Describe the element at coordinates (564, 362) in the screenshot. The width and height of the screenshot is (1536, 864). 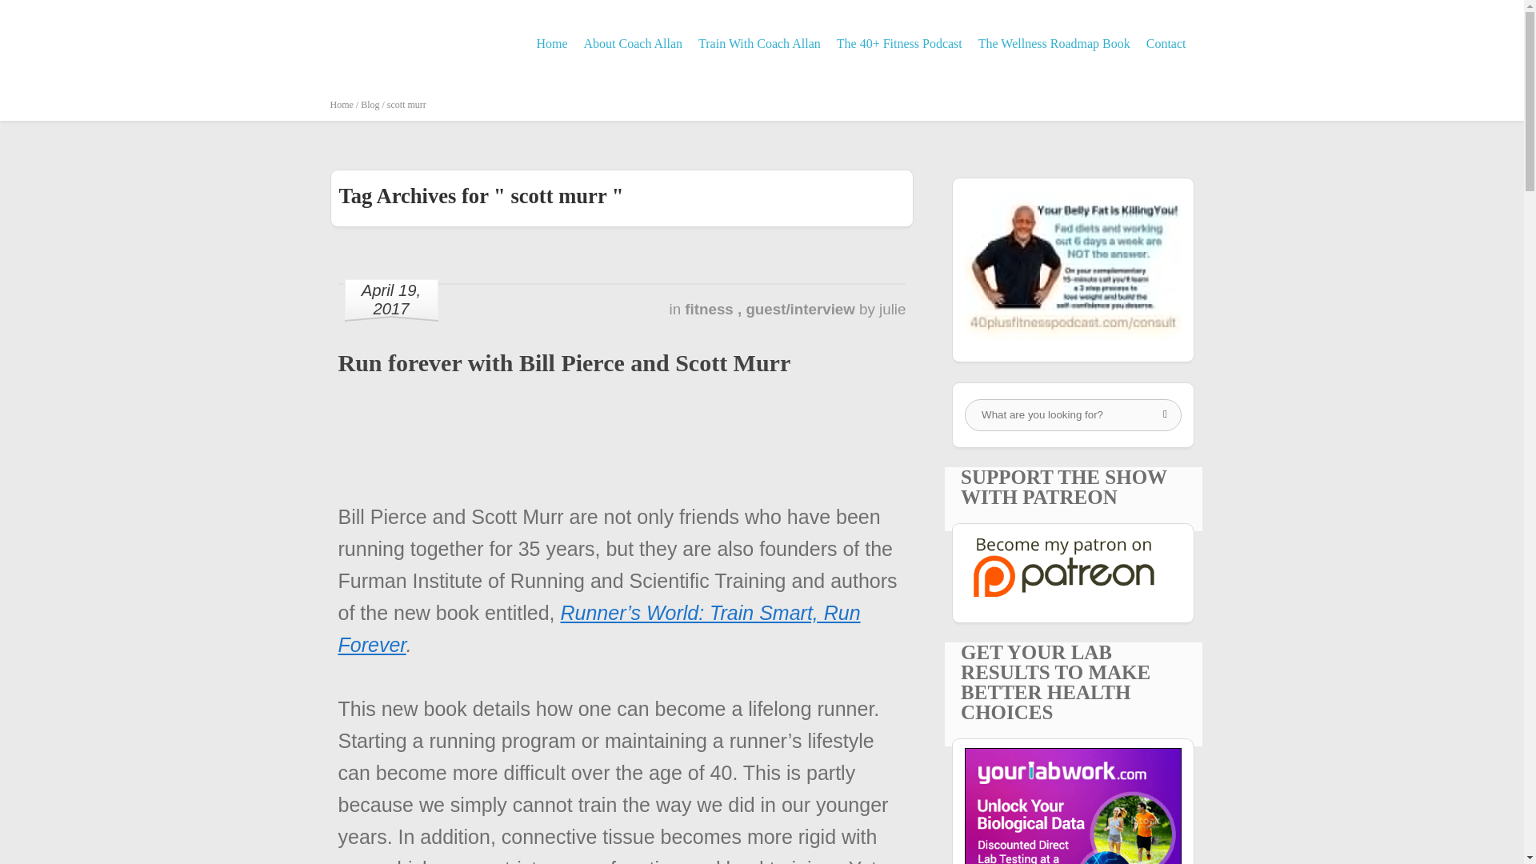
I see `Run forever with Bill Pierce and Scott Murr` at that location.